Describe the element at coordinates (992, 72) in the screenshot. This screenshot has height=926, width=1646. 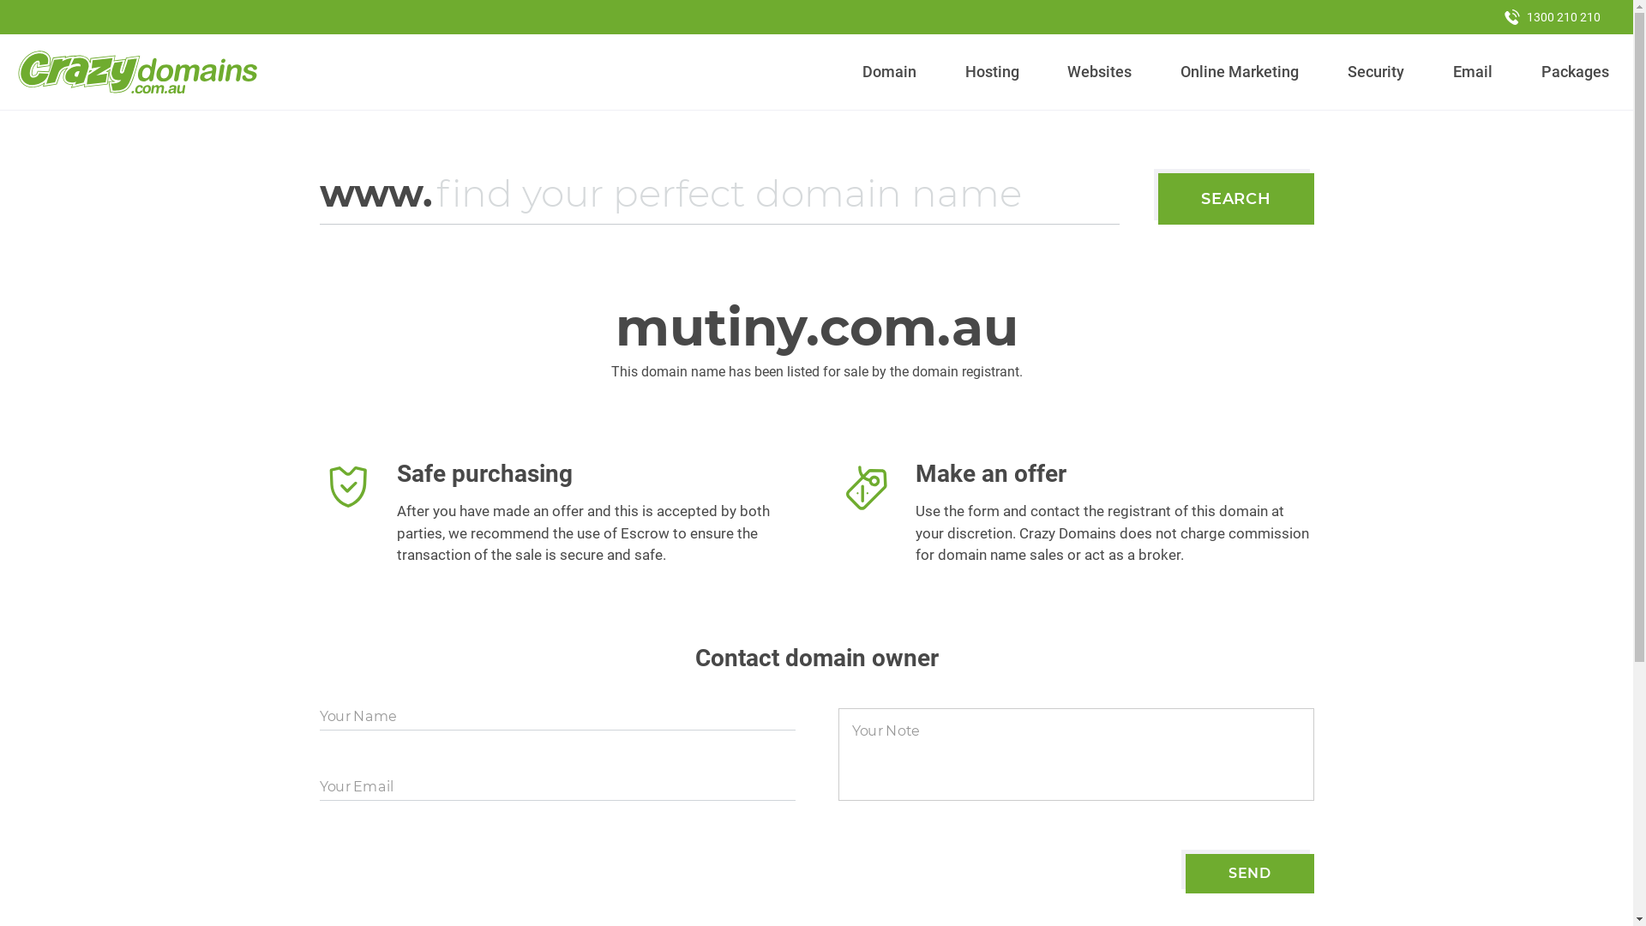
I see `Hosting` at that location.